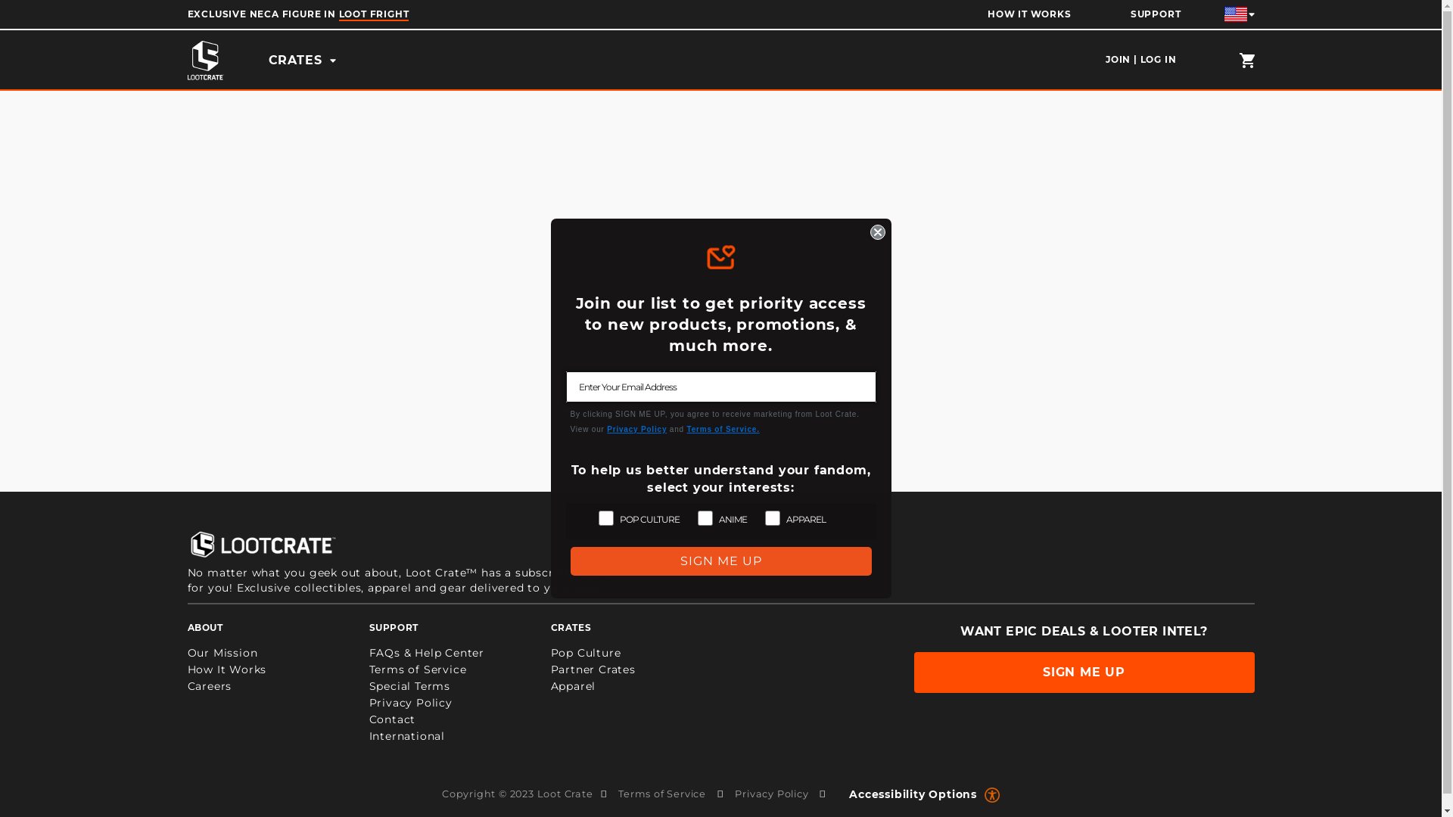 This screenshot has height=817, width=1453. I want to click on Pop Culture, so click(586, 653).